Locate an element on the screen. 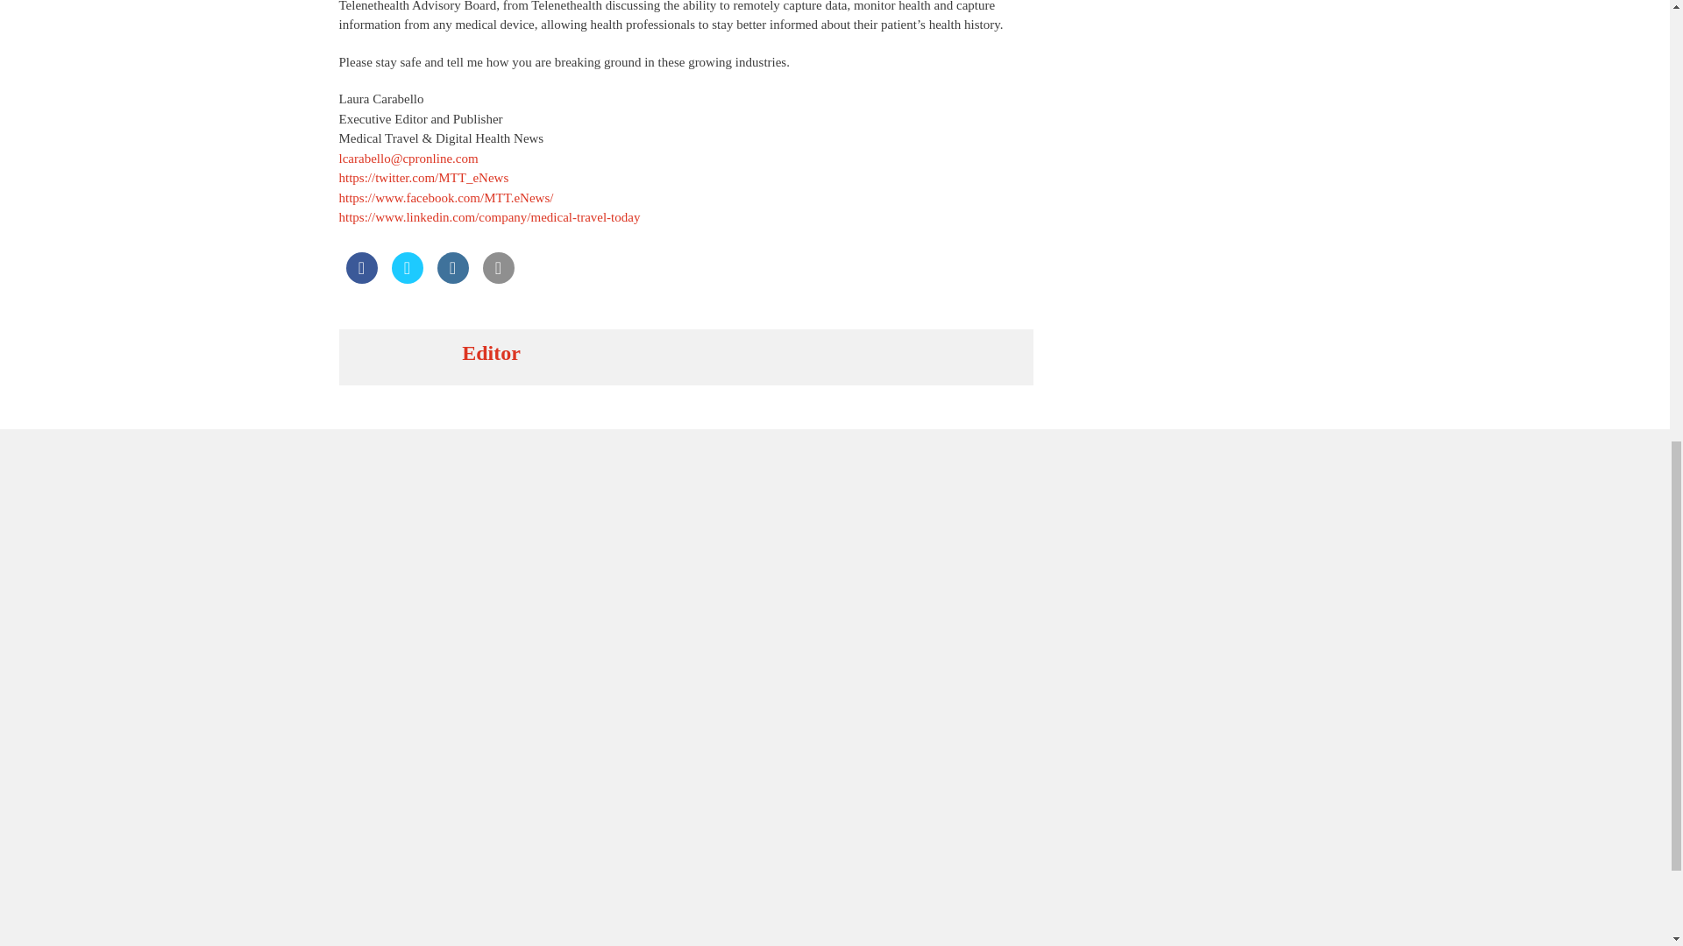 The image size is (1683, 946). Share it on Email is located at coordinates (497, 279).